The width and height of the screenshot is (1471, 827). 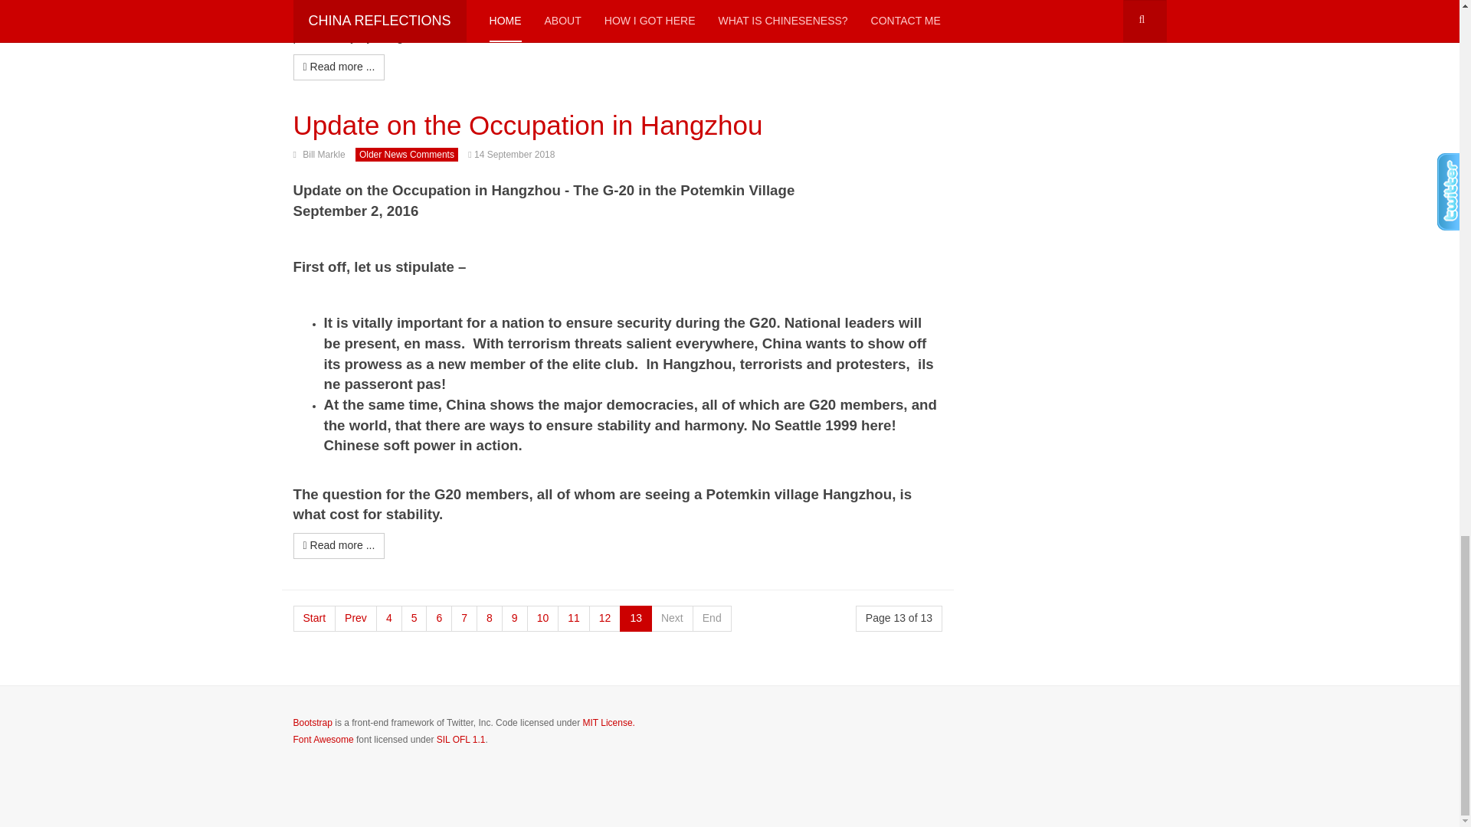 What do you see at coordinates (464, 619) in the screenshot?
I see `7` at bounding box center [464, 619].